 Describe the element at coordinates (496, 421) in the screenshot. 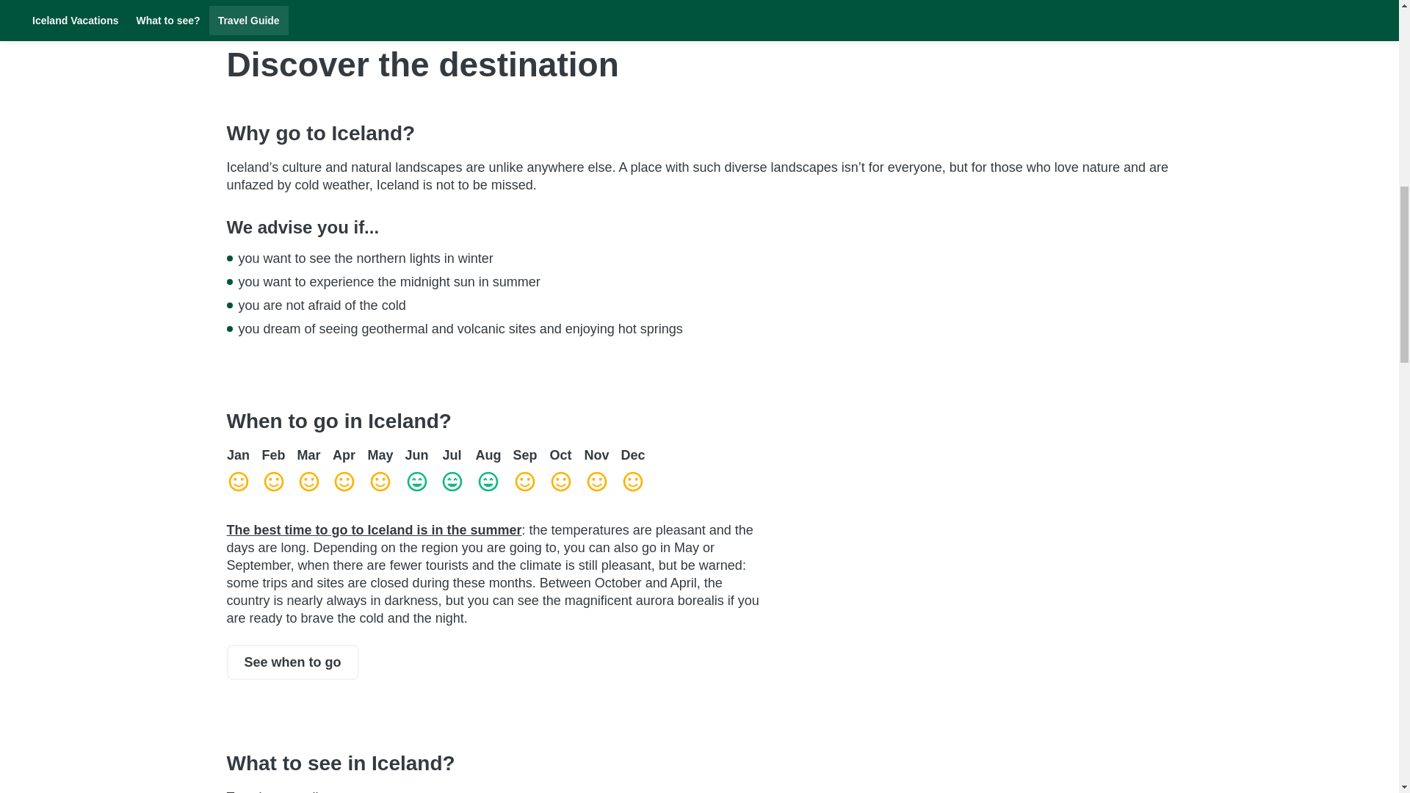

I see `When to go in Iceland?` at that location.